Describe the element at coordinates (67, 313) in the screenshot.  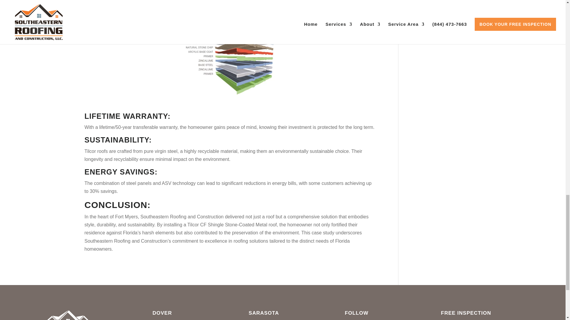
I see `SER-Logo-White` at that location.